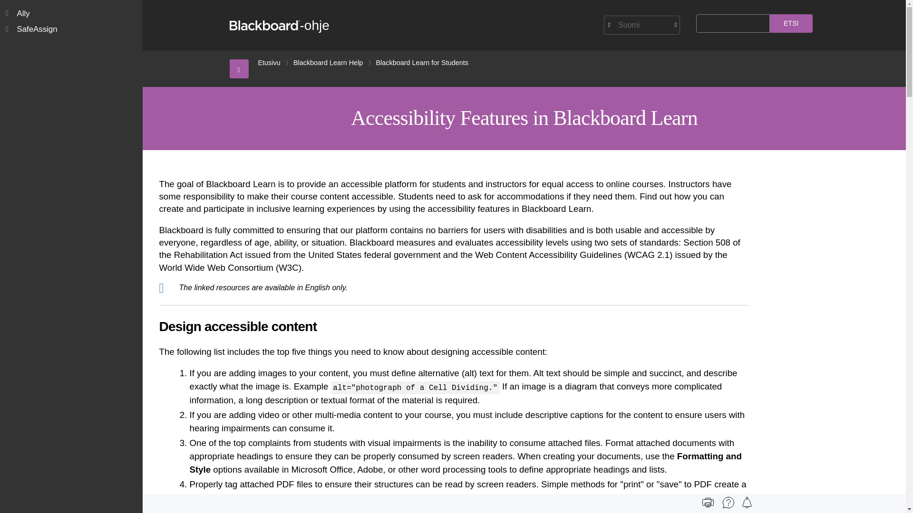 The image size is (913, 513). I want to click on Blackboard-ohje, so click(279, 25).